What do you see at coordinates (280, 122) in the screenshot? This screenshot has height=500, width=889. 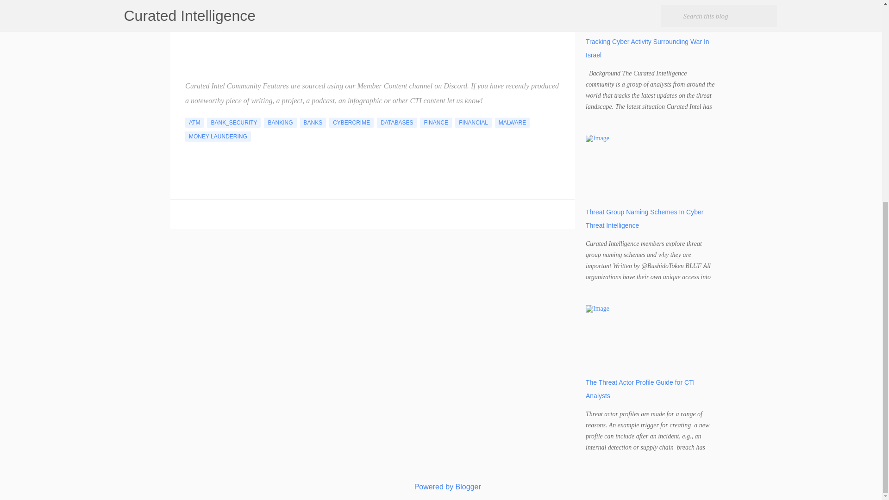 I see `BANKING` at bounding box center [280, 122].